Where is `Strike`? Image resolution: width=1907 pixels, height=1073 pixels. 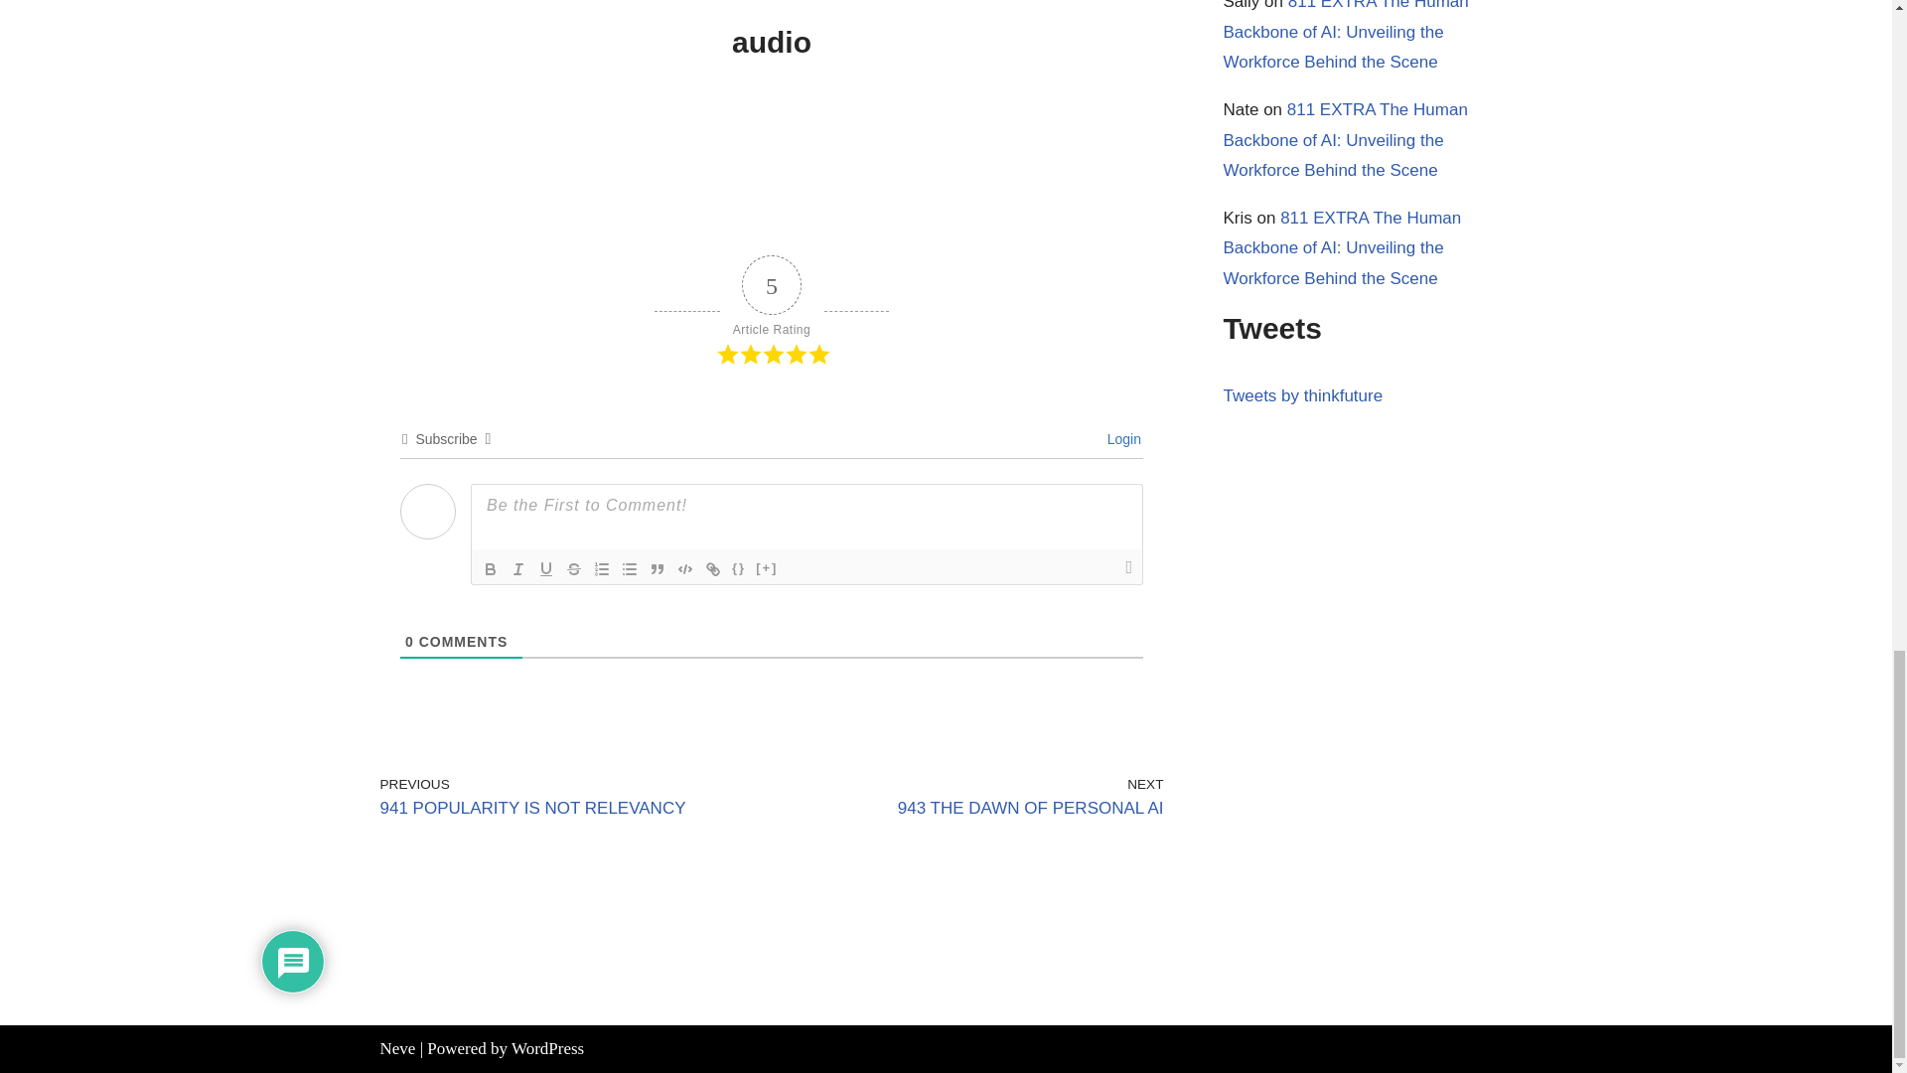 Strike is located at coordinates (574, 568).